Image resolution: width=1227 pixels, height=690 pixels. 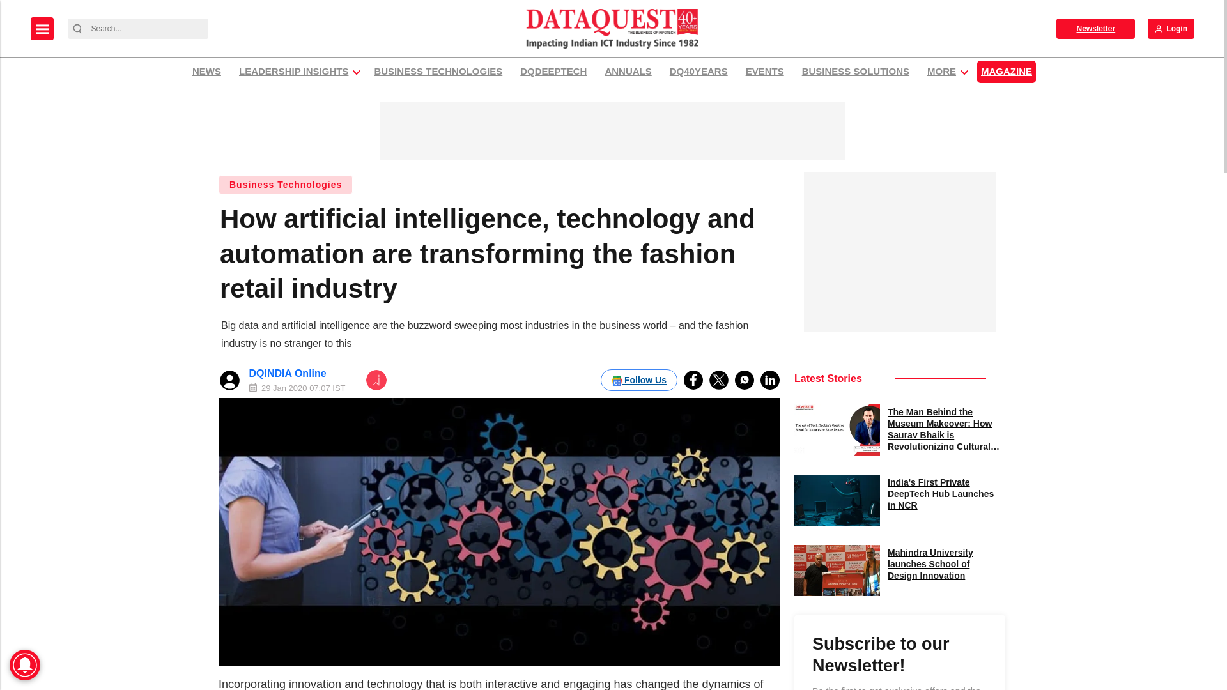 I want to click on BUSINESS TECHNOLOGIES, so click(x=437, y=72).